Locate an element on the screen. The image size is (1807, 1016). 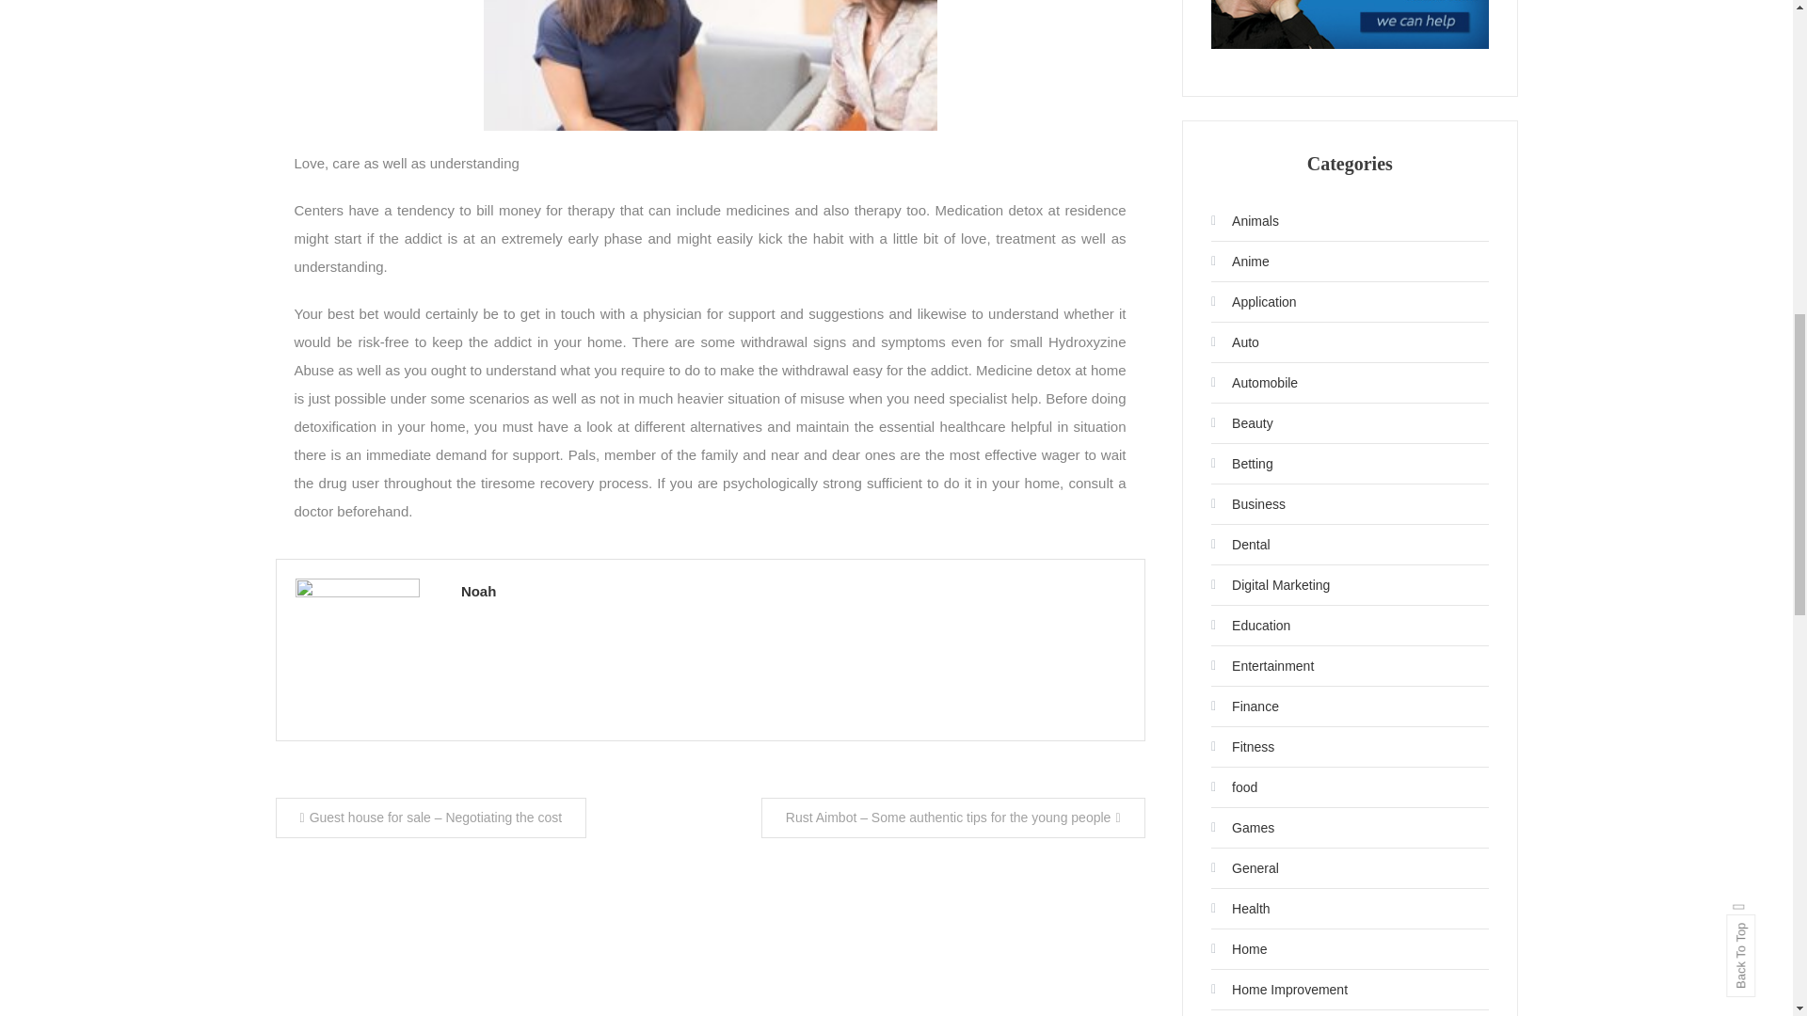
Noah is located at coordinates (792, 591).